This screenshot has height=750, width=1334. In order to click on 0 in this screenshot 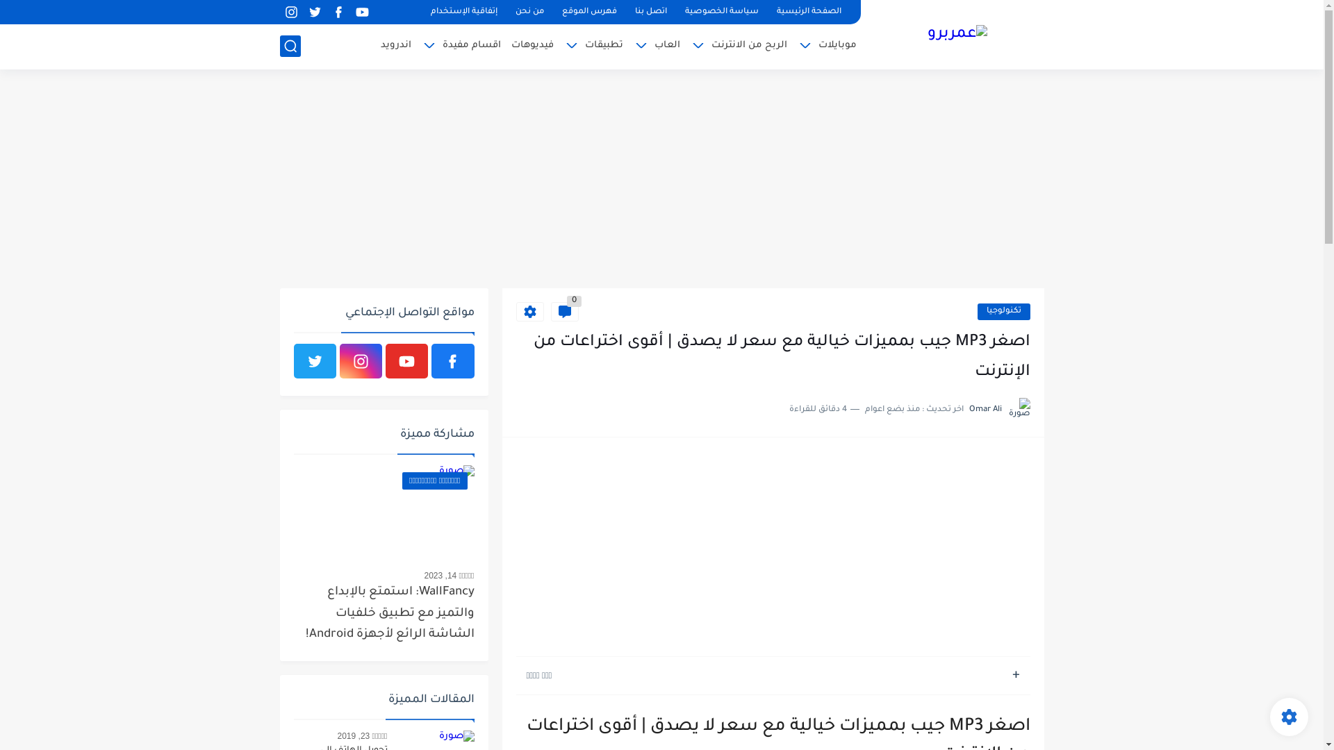, I will do `click(564, 312)`.